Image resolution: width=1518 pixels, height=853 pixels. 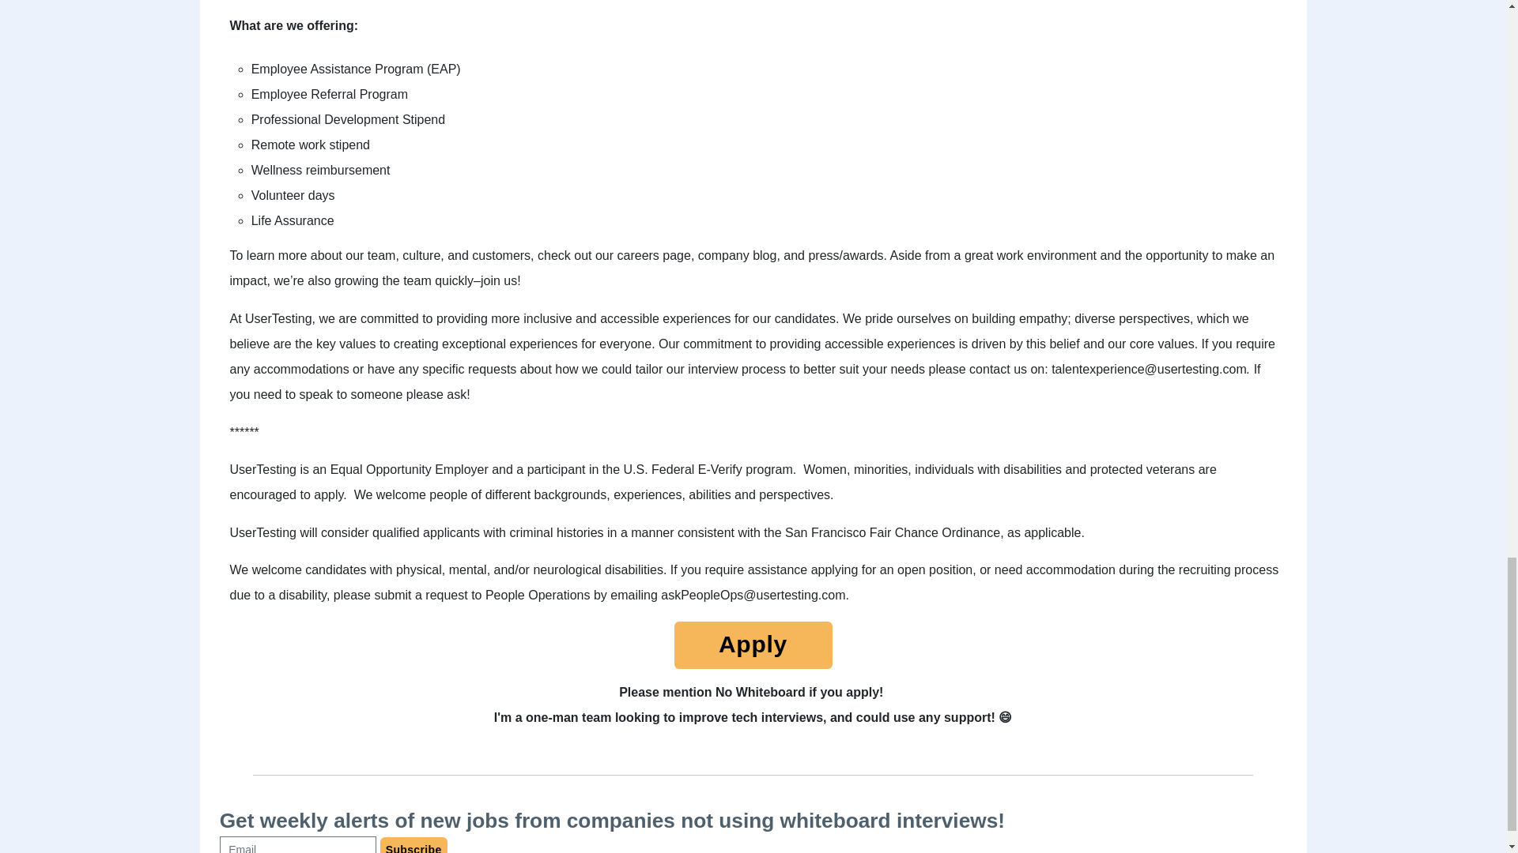 I want to click on Apply, so click(x=753, y=648).